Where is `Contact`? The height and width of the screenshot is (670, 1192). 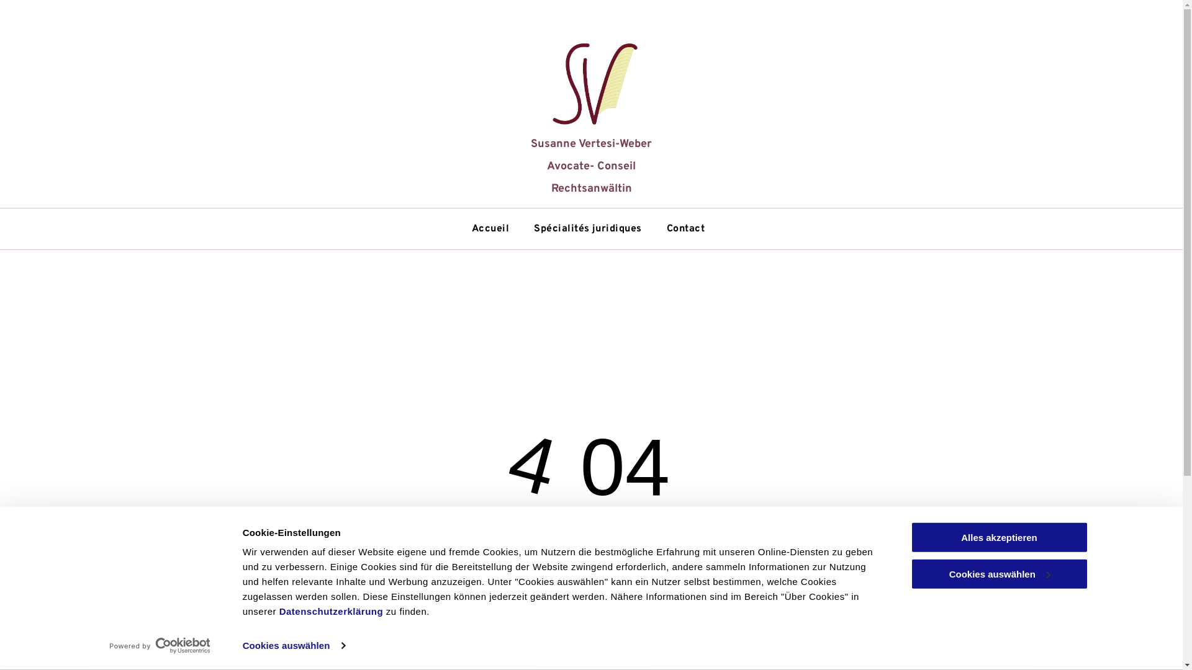
Contact is located at coordinates (685, 229).